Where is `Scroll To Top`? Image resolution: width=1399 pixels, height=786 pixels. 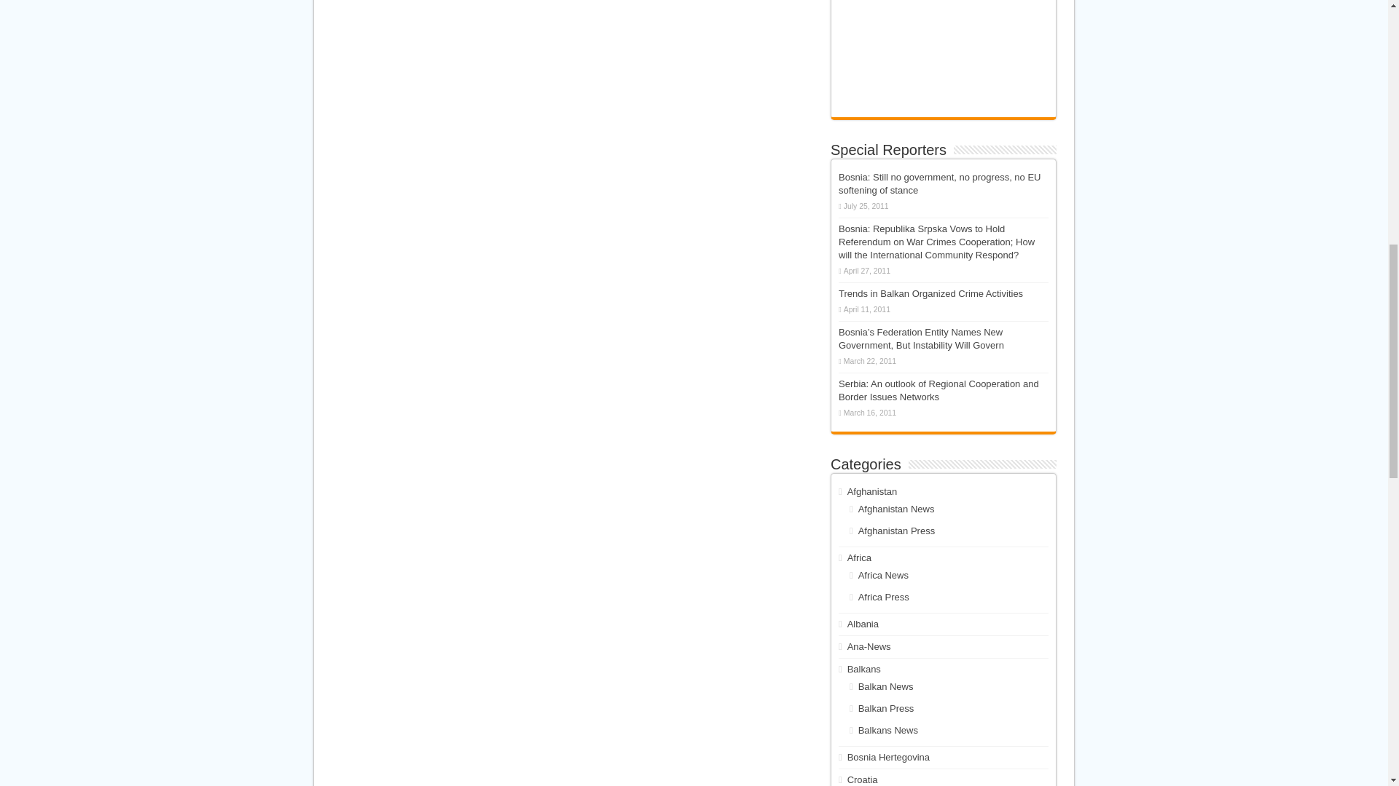
Scroll To Top is located at coordinates (1365, 58).